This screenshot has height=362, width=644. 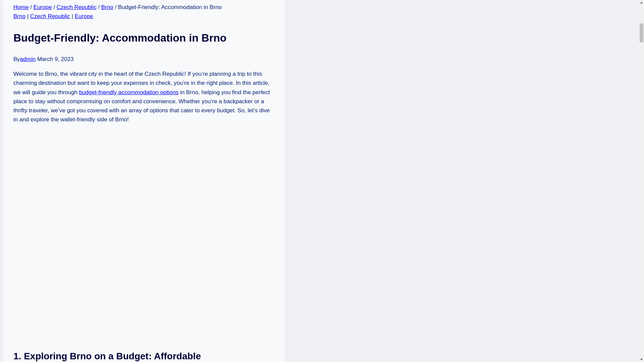 I want to click on Europe, so click(x=43, y=7).